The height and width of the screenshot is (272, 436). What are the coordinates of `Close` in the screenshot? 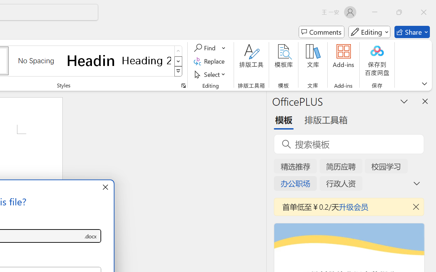 It's located at (424, 12).